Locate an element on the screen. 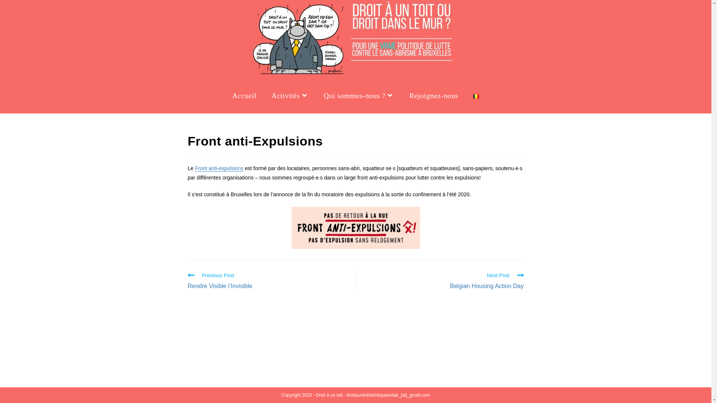  Rejoignez-nous is located at coordinates (434, 96).